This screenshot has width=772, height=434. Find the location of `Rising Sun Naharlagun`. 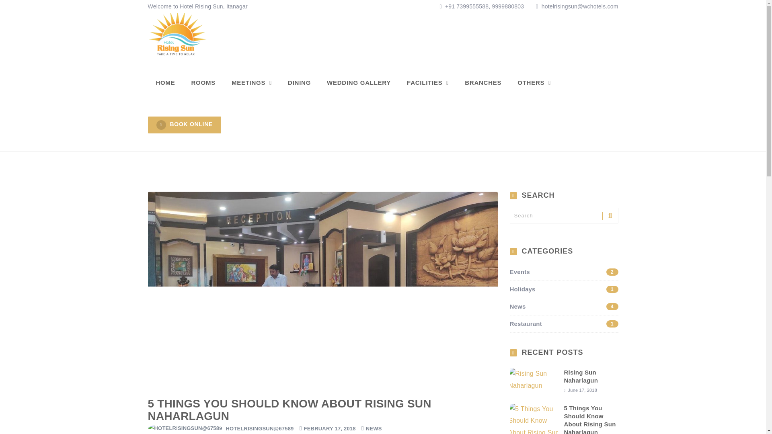

Rising Sun Naharlagun is located at coordinates (252, 83).